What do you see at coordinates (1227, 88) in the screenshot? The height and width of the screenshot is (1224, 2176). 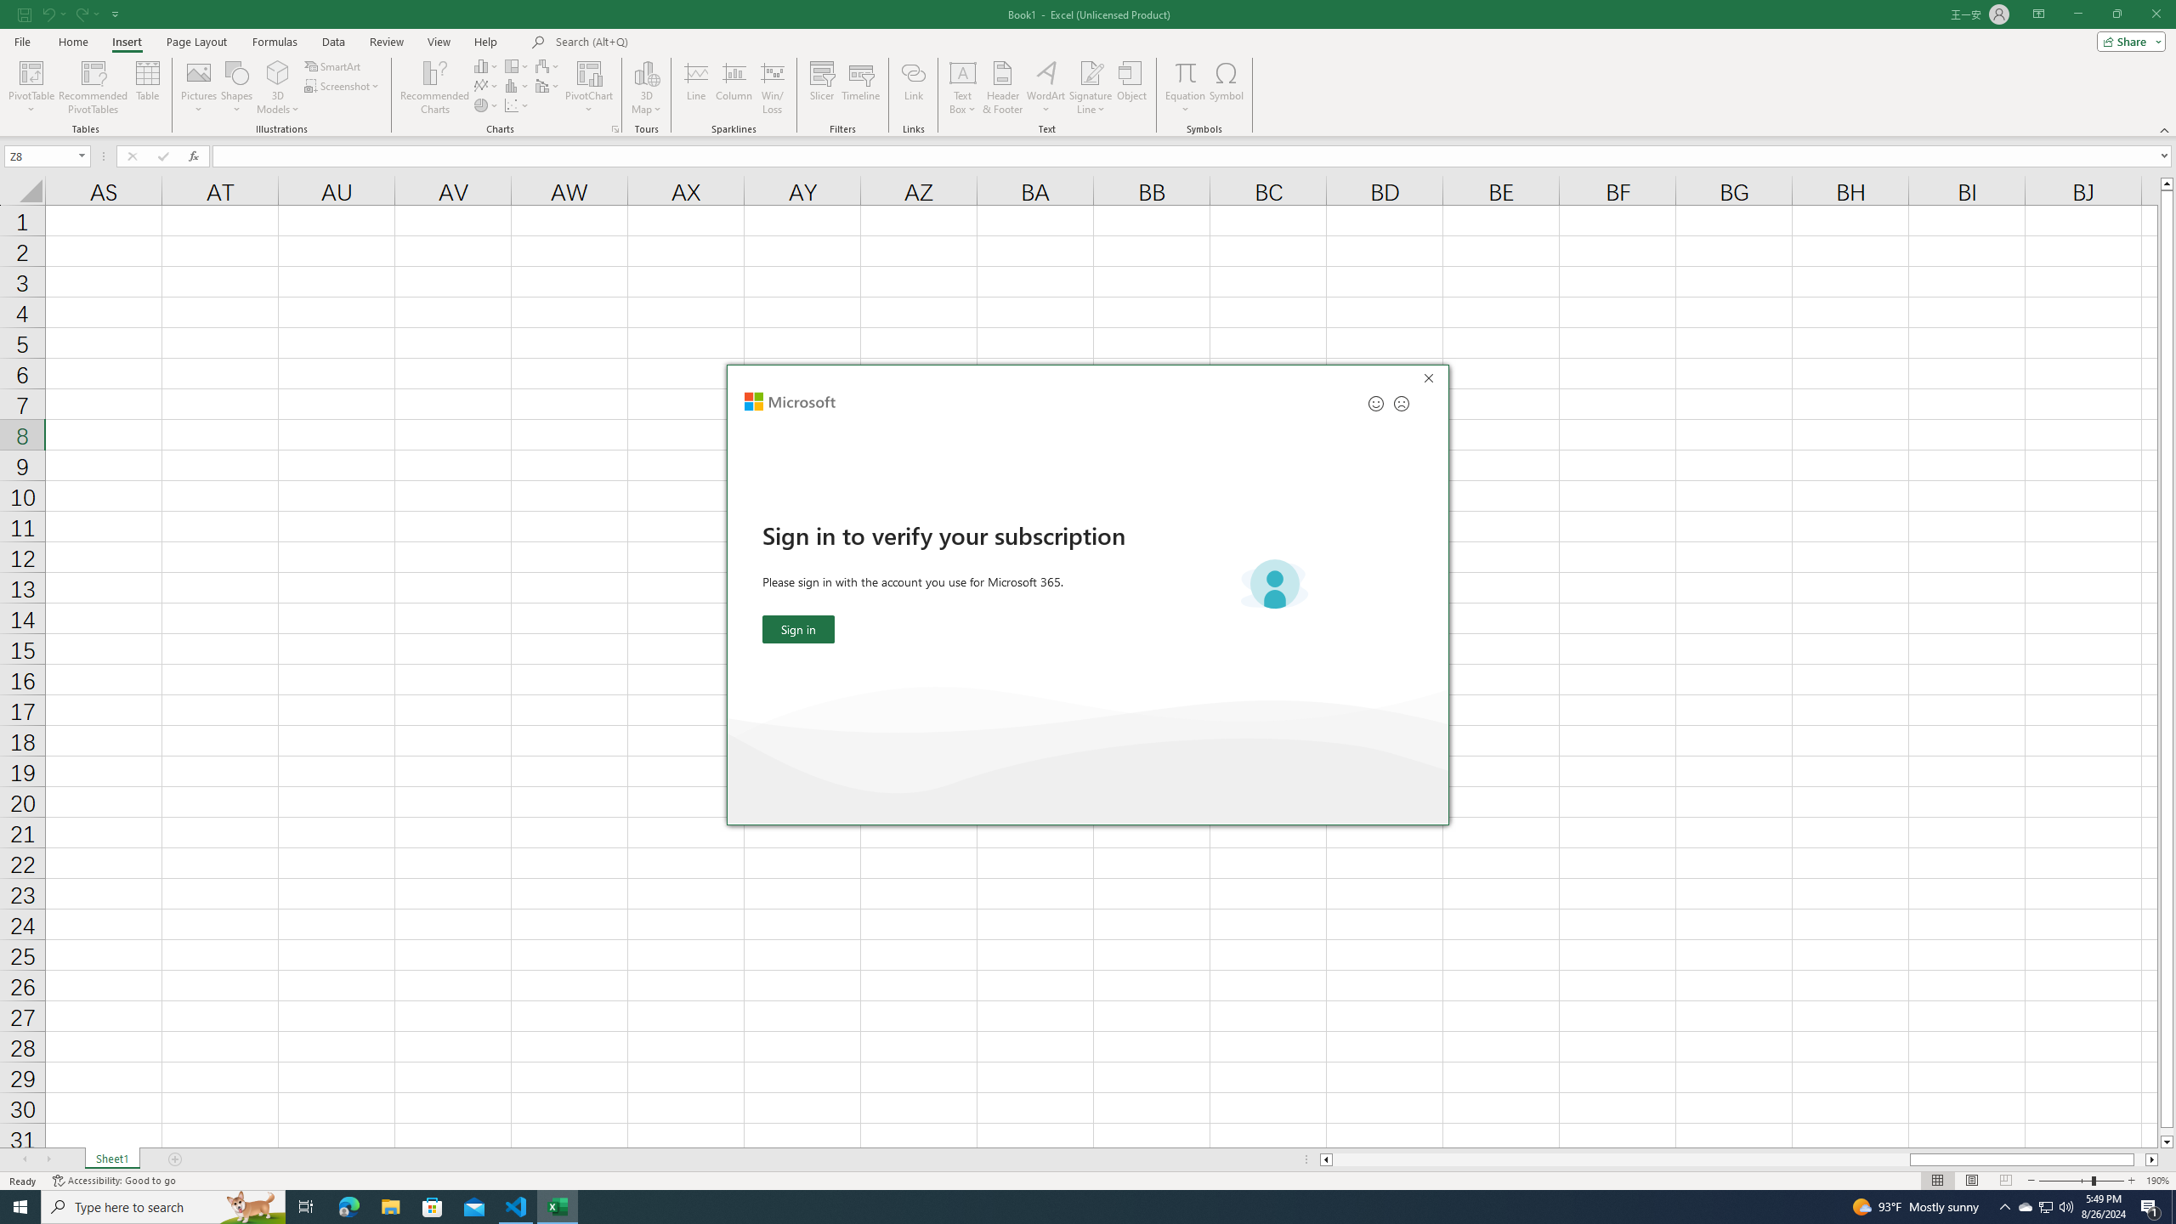 I see `Symbol...` at bounding box center [1227, 88].